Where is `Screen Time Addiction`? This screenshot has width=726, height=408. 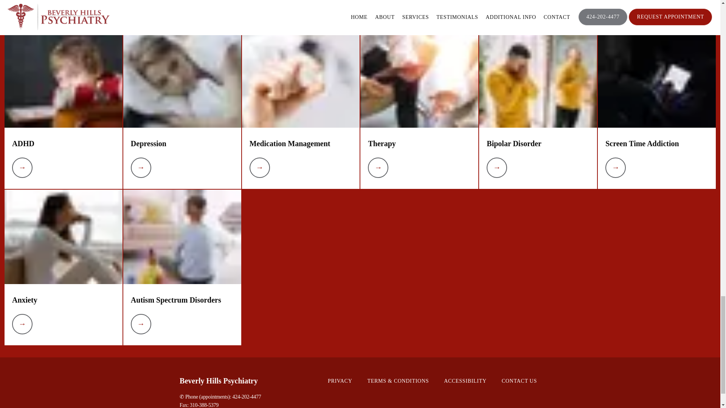 Screen Time Addiction is located at coordinates (642, 143).